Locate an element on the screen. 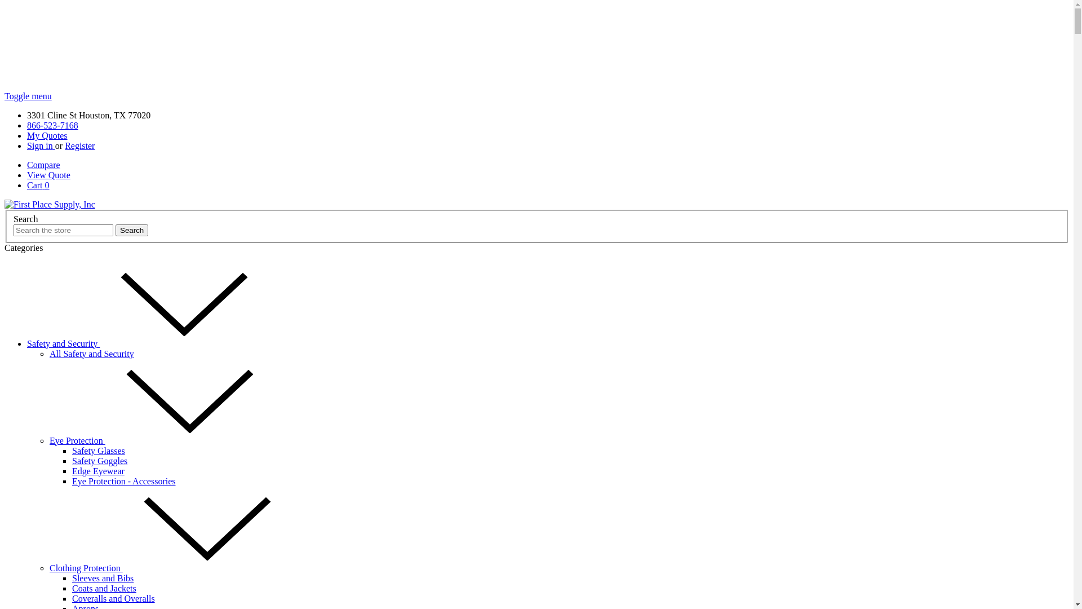  Eye Protection - Accessories is located at coordinates (124, 482).